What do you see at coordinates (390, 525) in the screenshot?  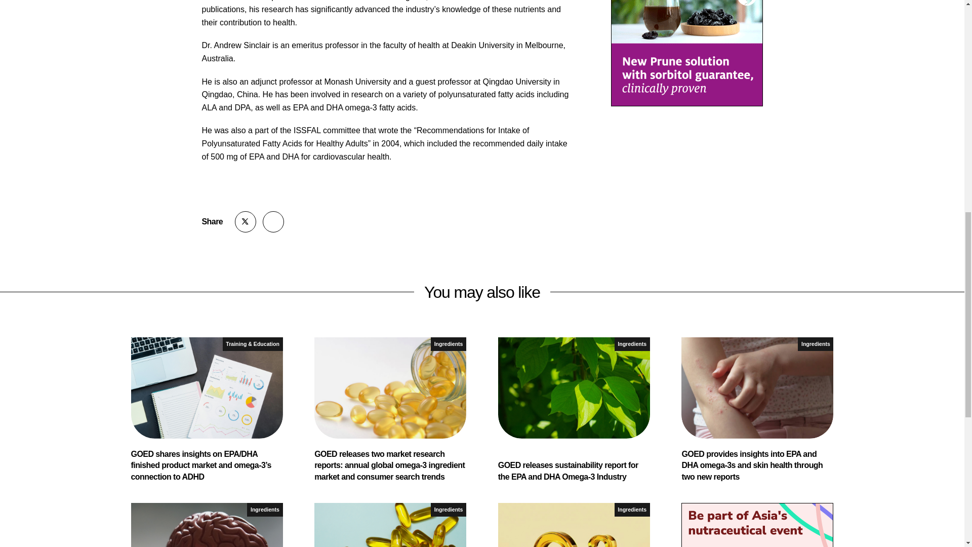 I see `GOED and NASC launch strategic partnership` at bounding box center [390, 525].